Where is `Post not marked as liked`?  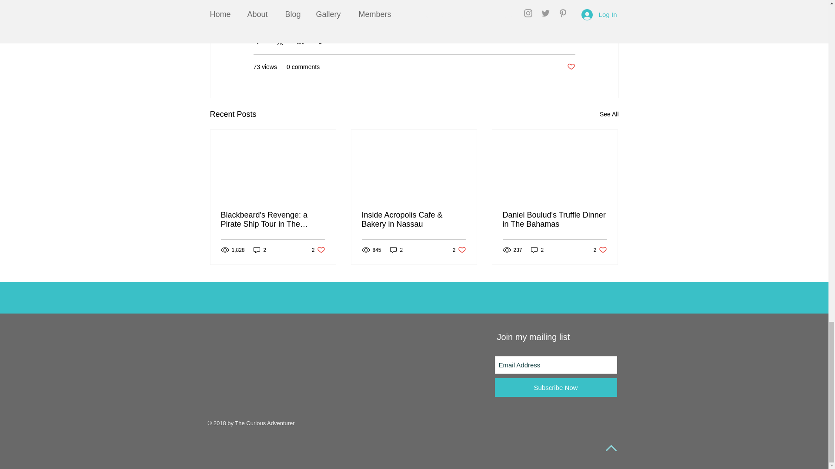 Post not marked as liked is located at coordinates (609, 114).